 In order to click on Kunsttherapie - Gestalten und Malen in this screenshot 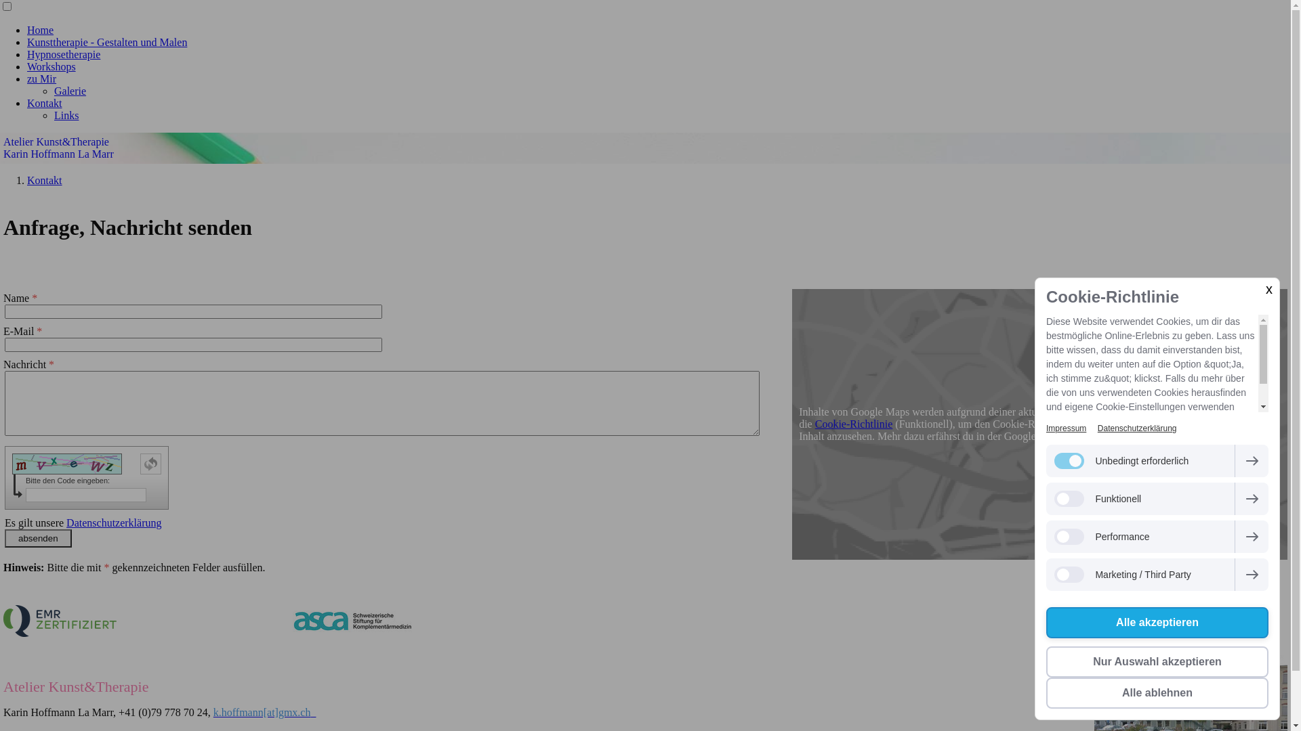, I will do `click(107, 42)`.